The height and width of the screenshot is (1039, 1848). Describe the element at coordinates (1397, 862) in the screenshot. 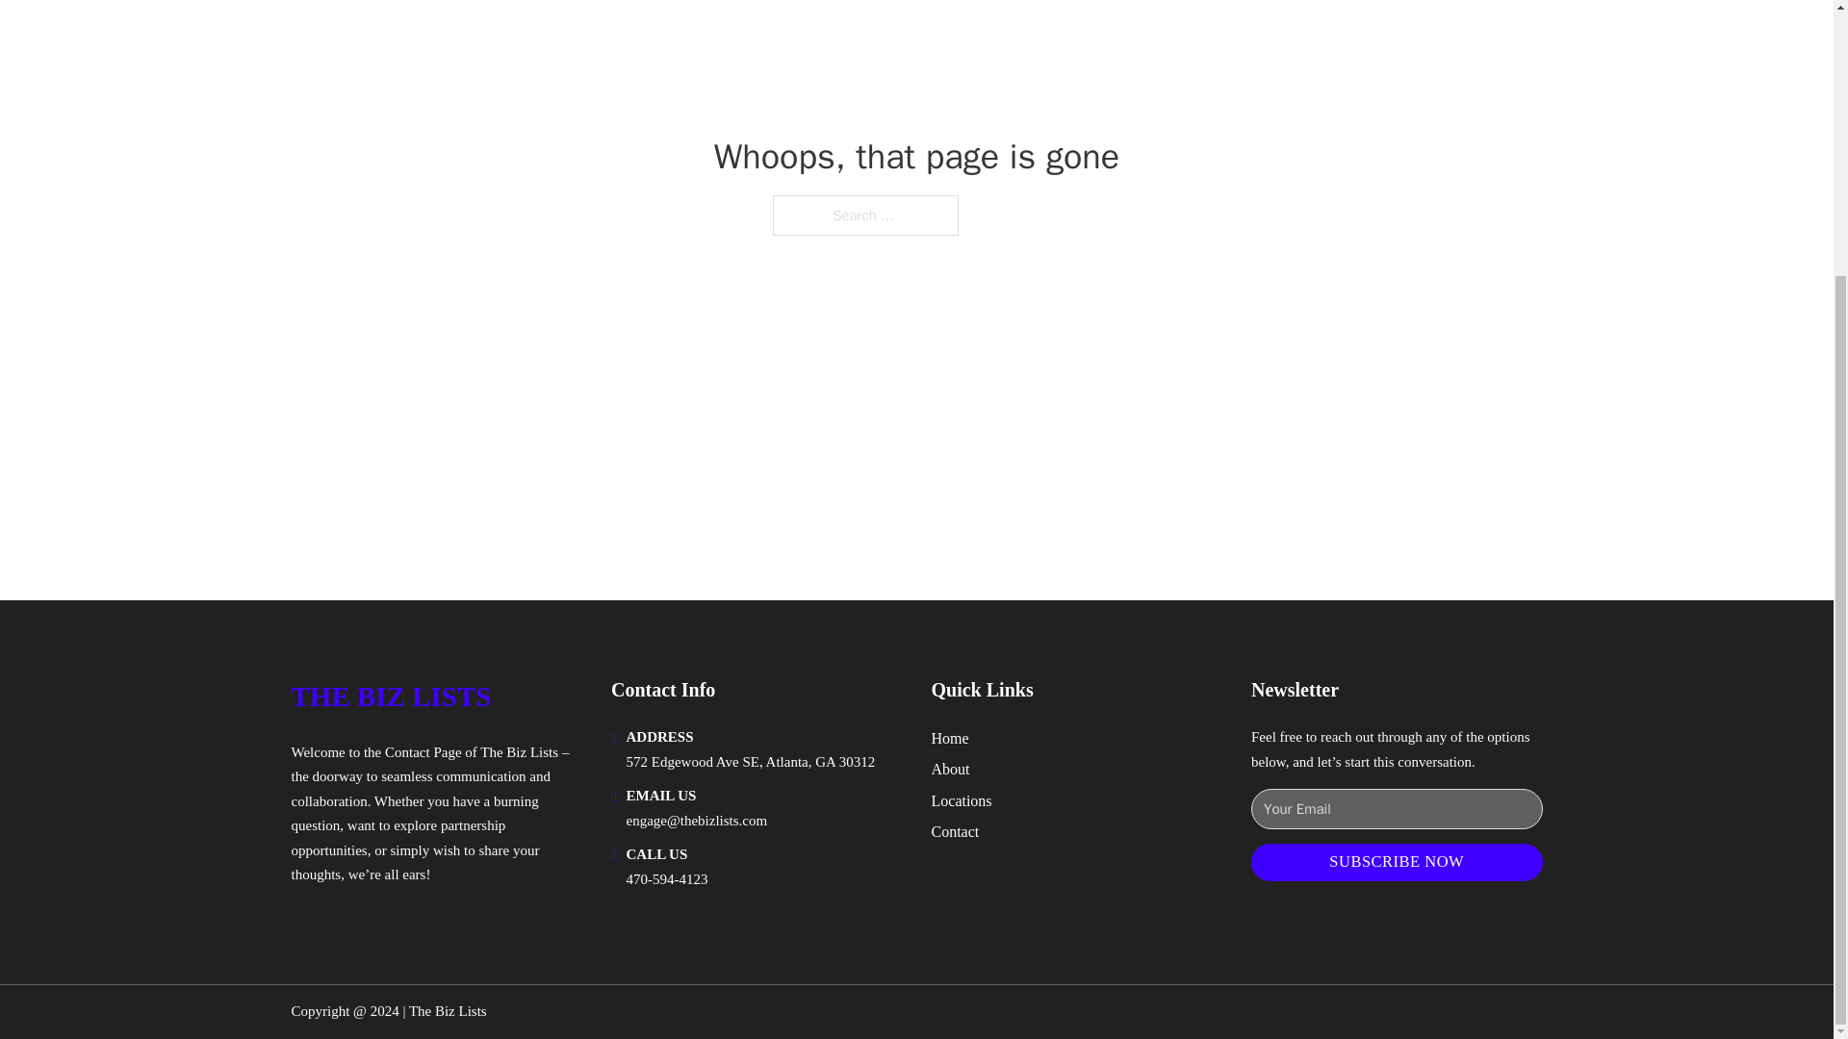

I see `SUBSCRIBE NOW` at that location.